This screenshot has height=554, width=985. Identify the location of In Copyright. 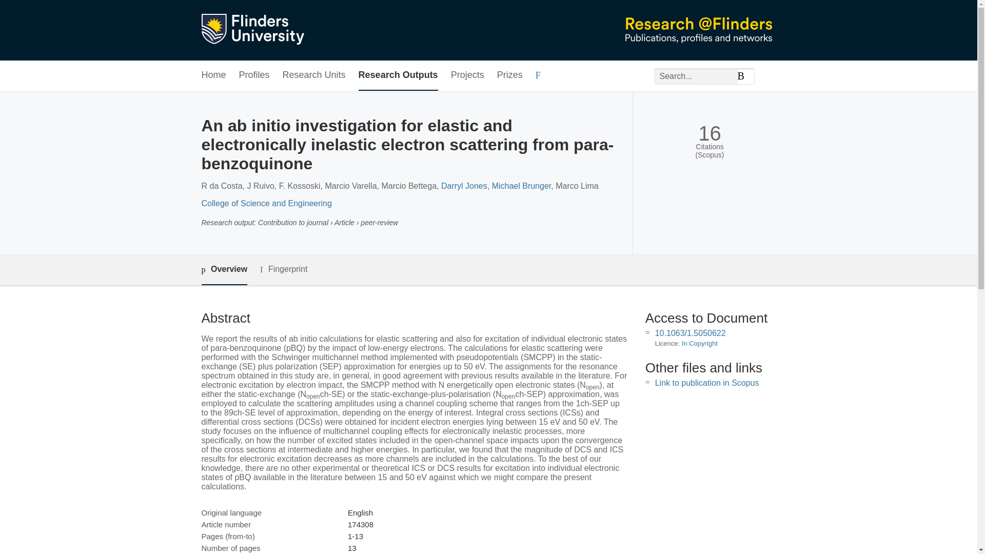
(700, 344).